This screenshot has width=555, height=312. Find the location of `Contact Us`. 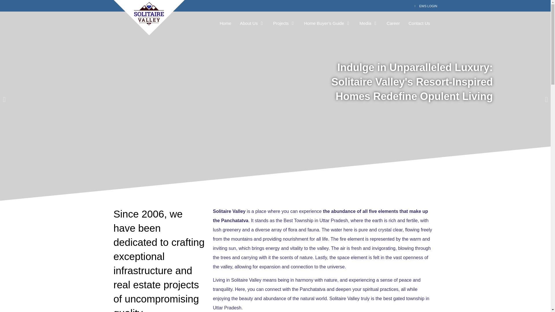

Contact Us is located at coordinates (419, 23).